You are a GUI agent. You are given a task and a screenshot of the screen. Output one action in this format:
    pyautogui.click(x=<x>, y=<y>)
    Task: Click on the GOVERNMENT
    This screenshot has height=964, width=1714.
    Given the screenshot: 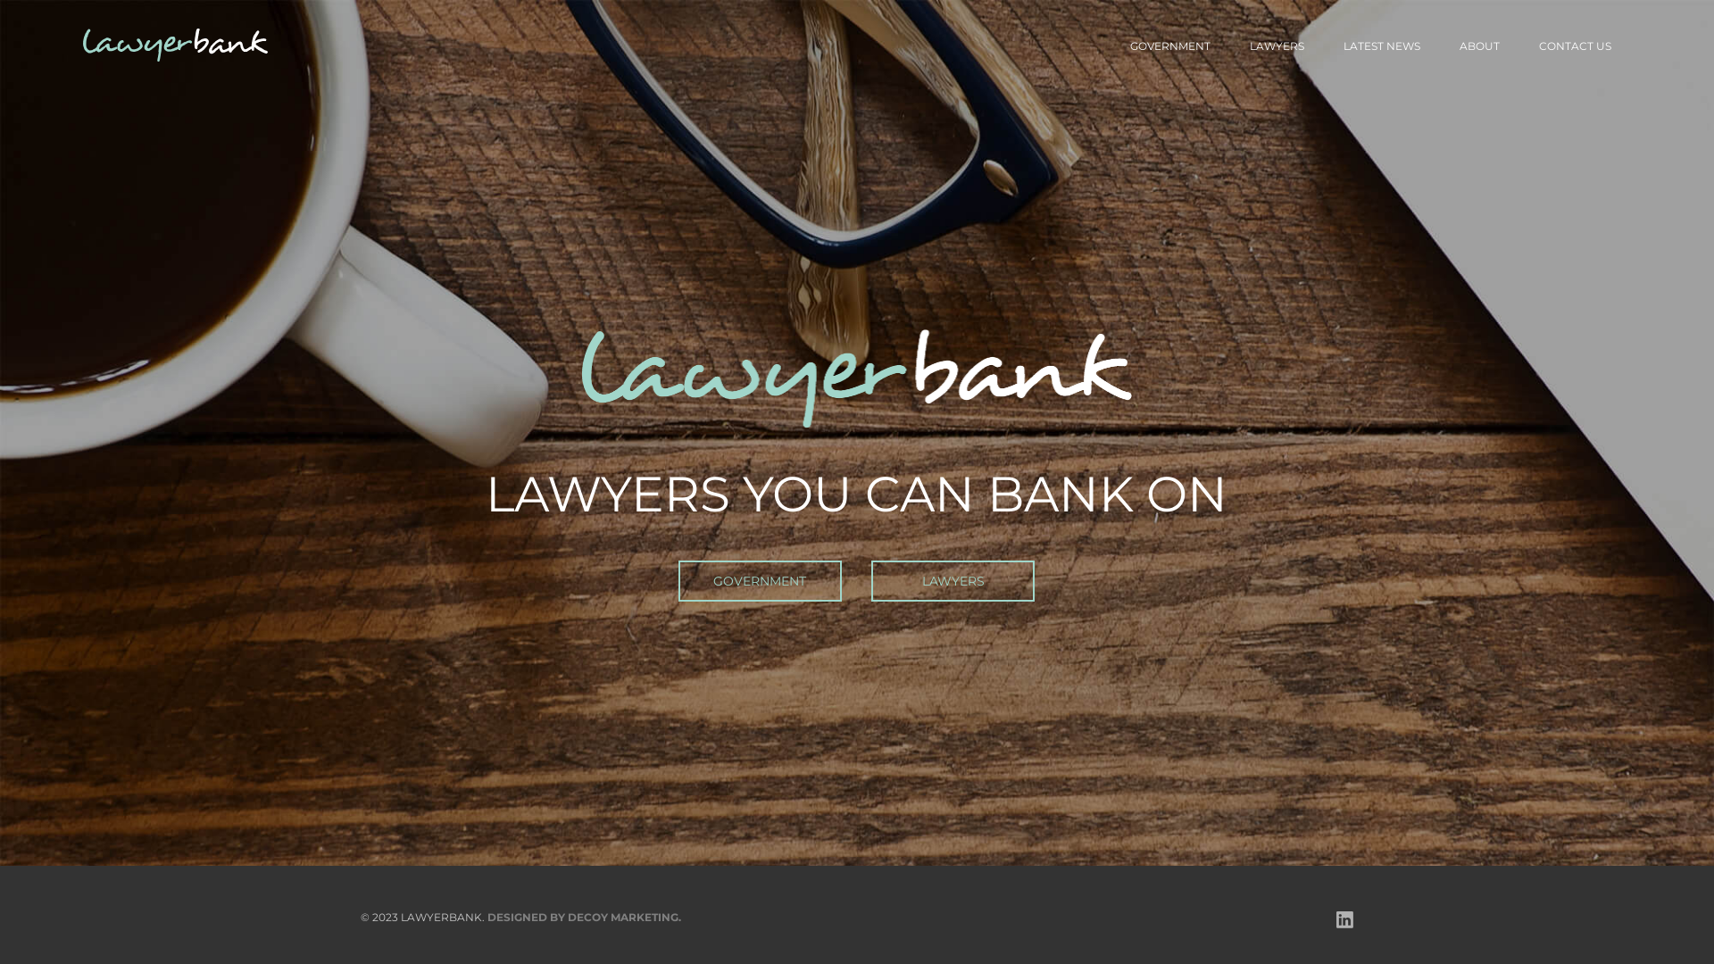 What is the action you would take?
    pyautogui.click(x=1170, y=46)
    